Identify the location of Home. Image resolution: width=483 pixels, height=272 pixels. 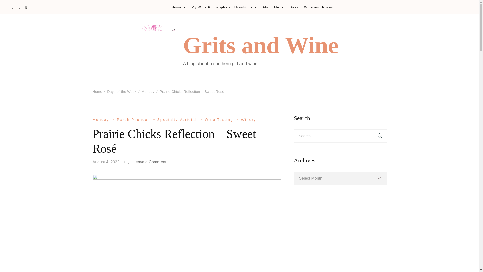
(176, 7).